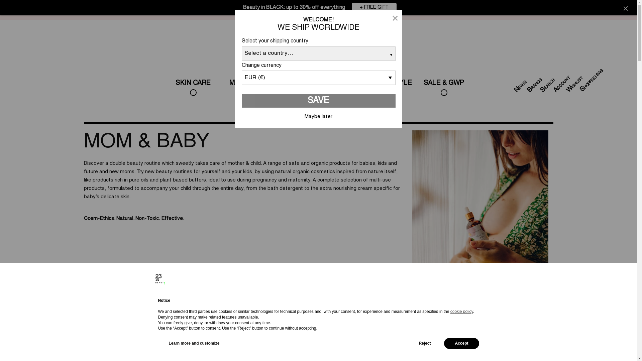 The image size is (642, 361). Describe the element at coordinates (444, 88) in the screenshot. I see `SALE & GWP` at that location.